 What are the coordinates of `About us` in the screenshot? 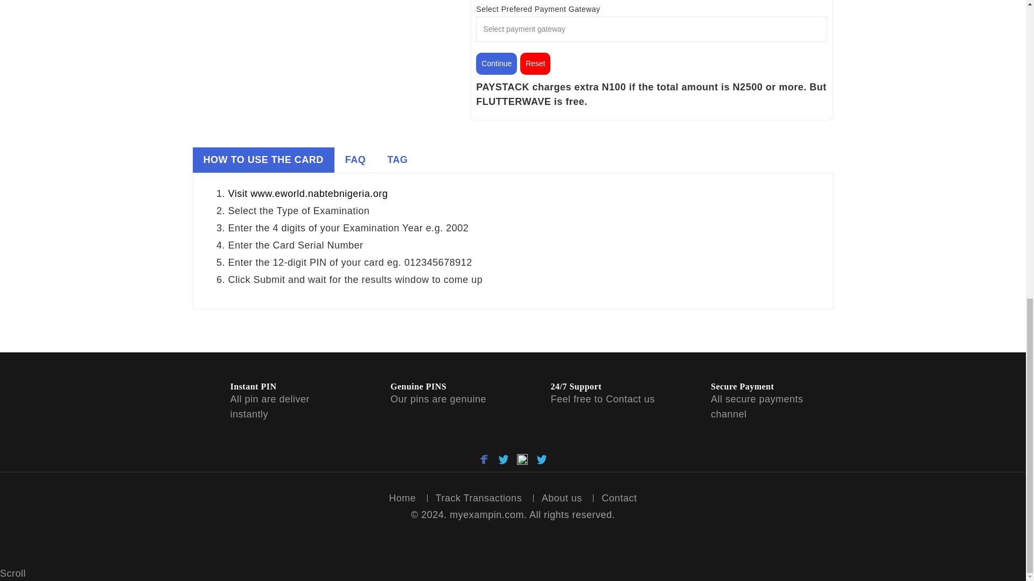 It's located at (562, 498).